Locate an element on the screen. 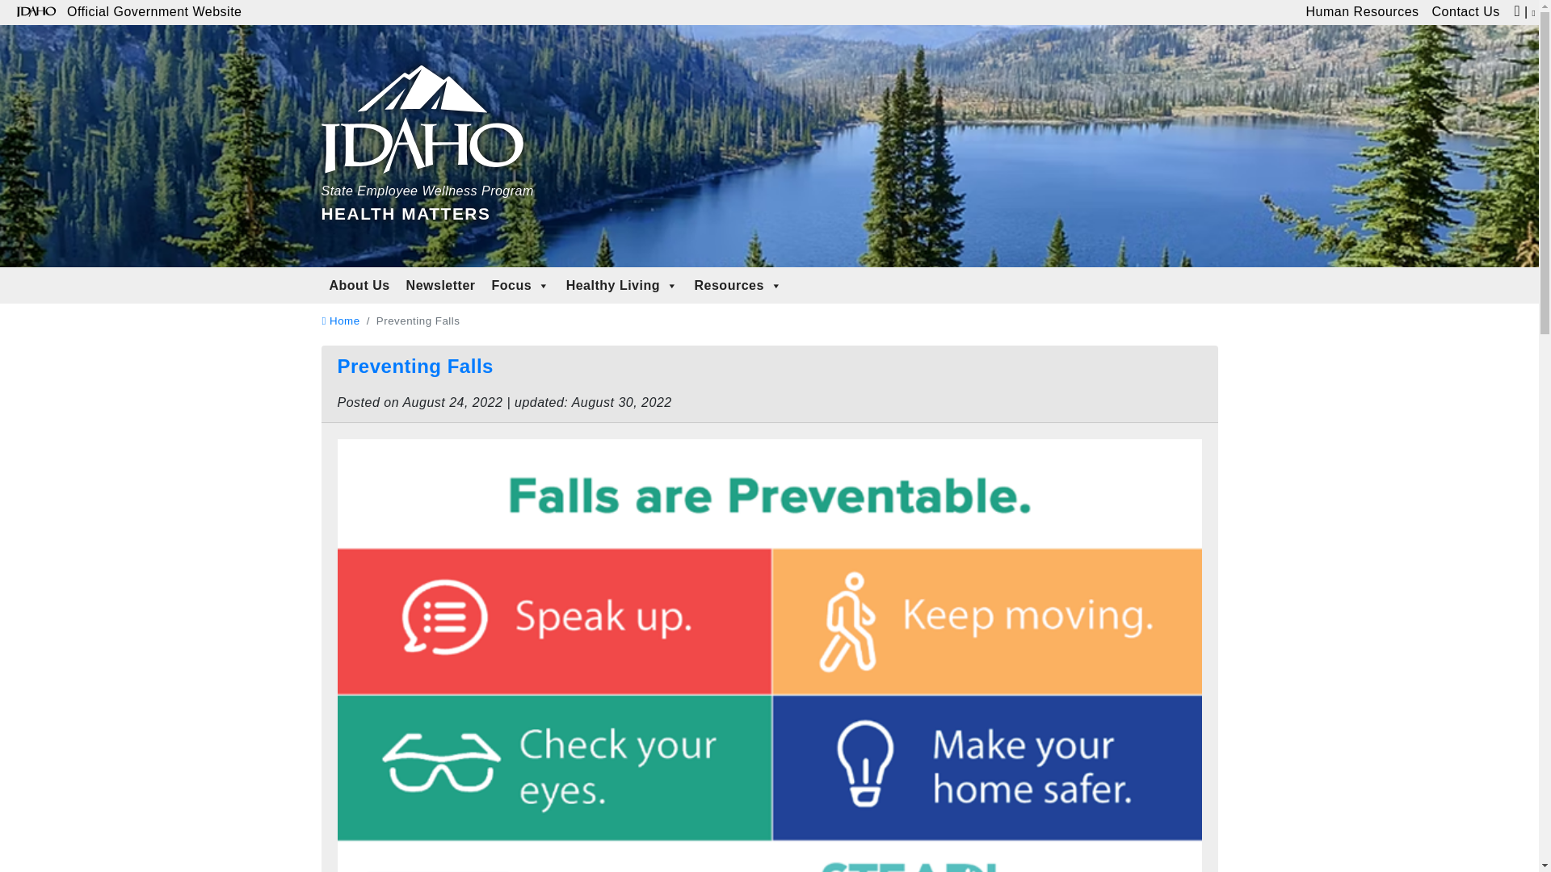  Healthy Living is located at coordinates (427, 125).